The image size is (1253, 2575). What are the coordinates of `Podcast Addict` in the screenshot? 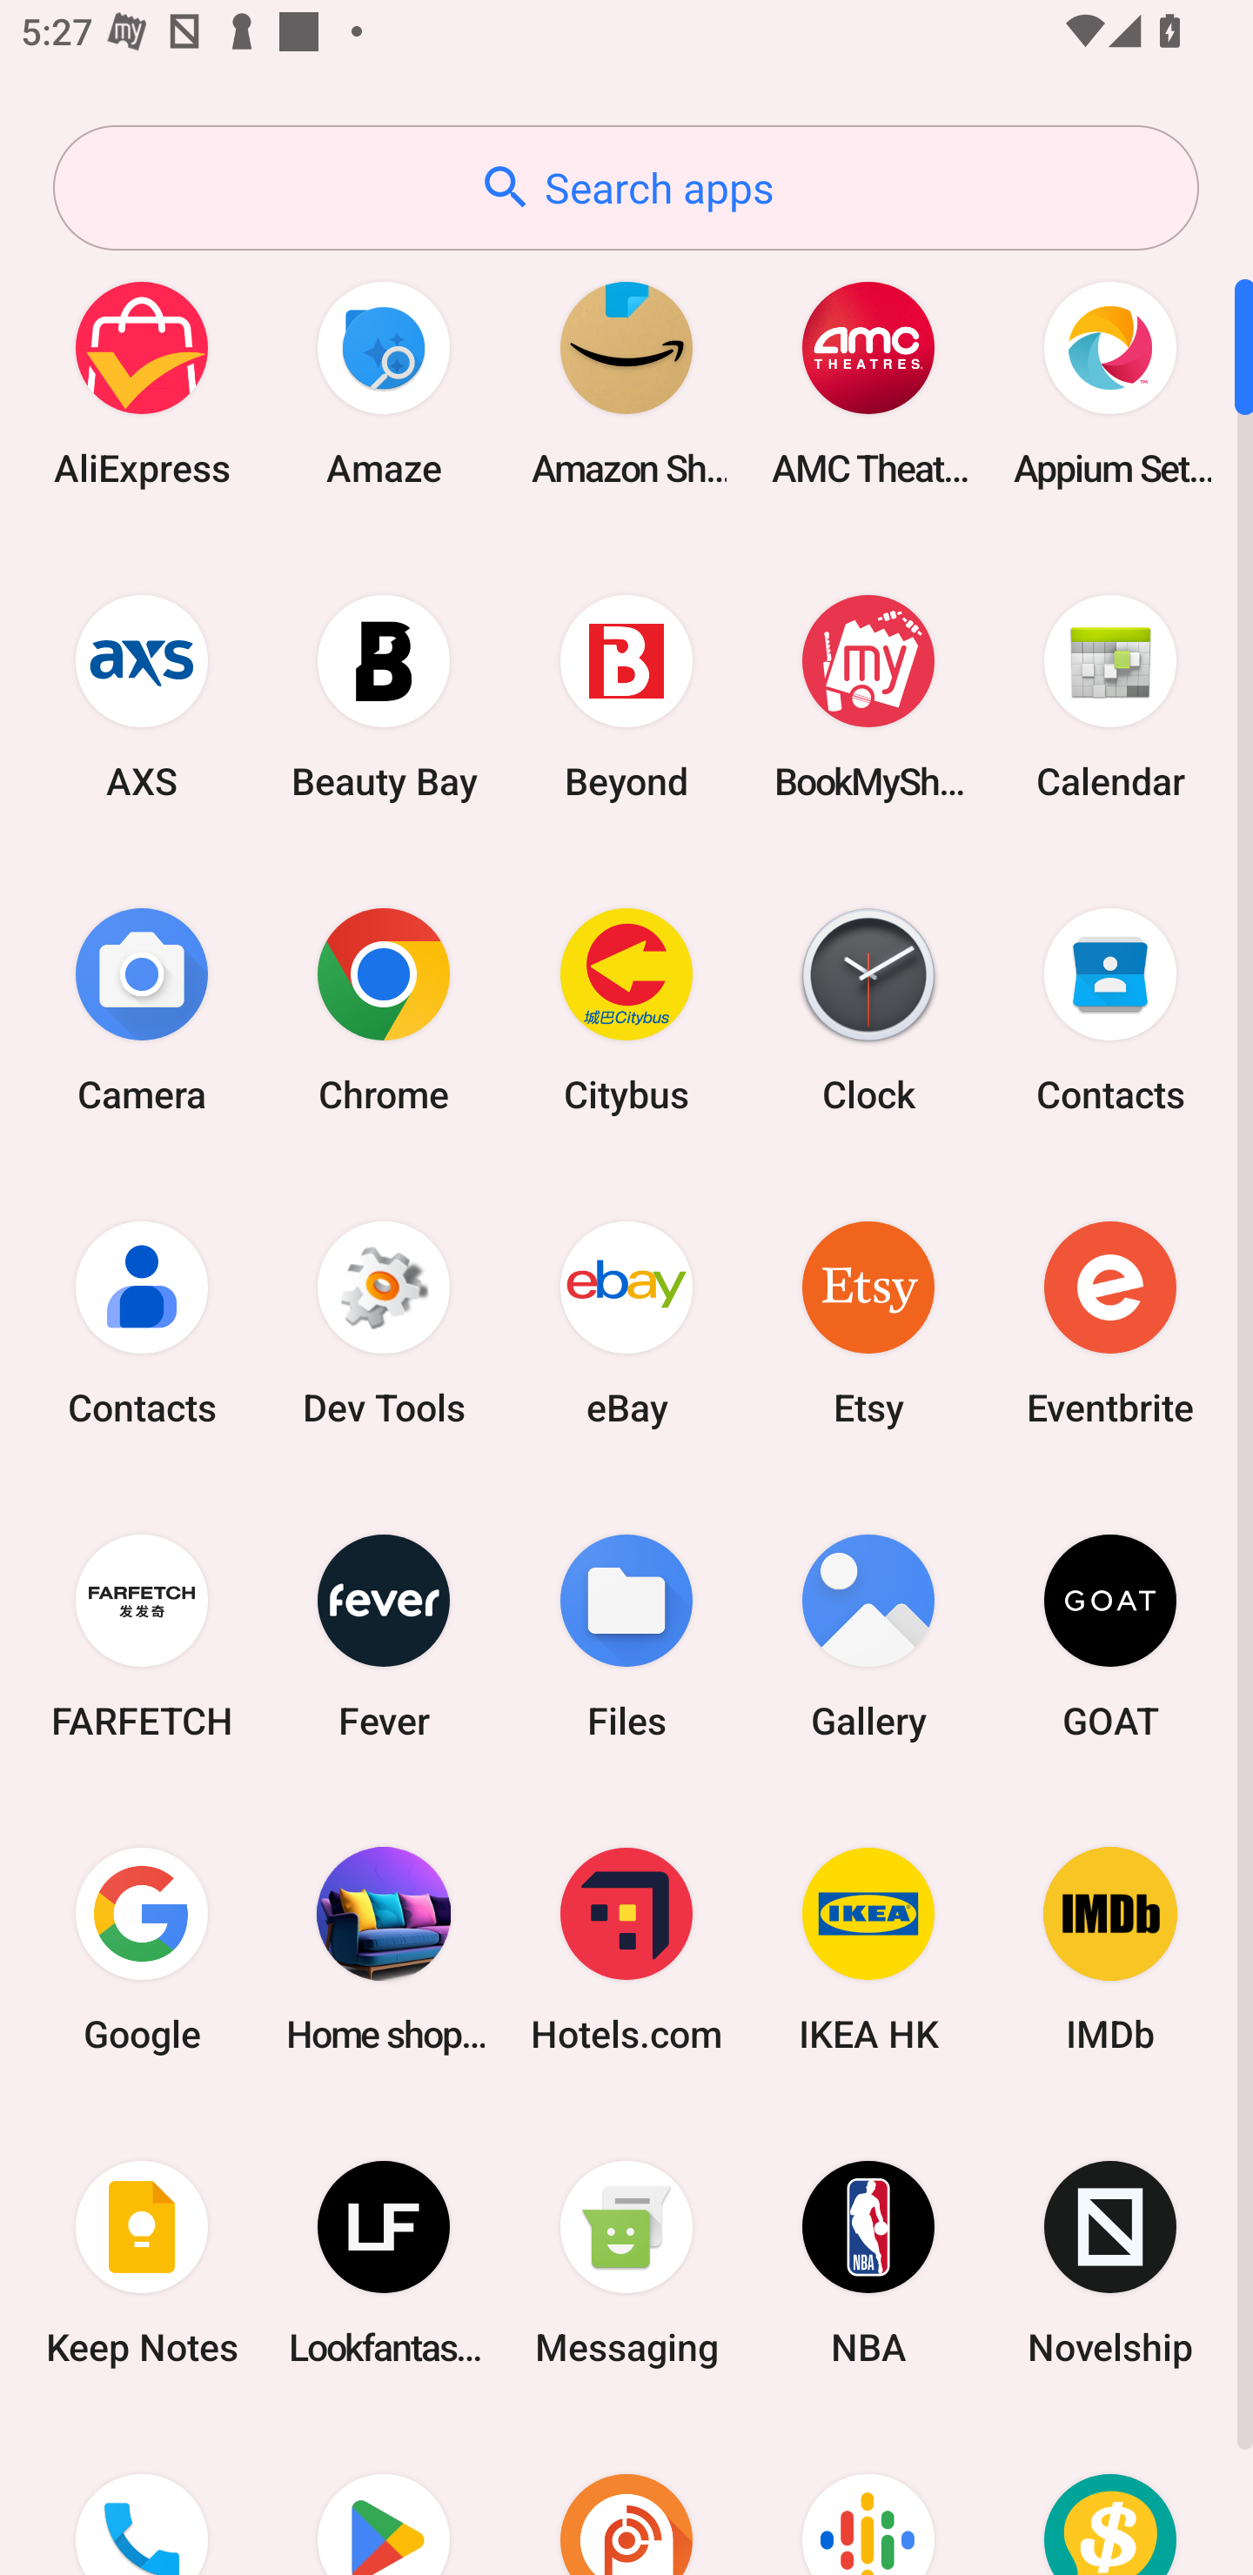 It's located at (626, 2498).